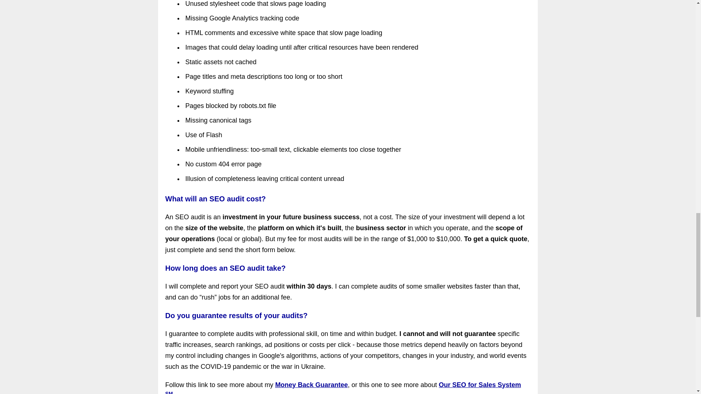 Image resolution: width=701 pixels, height=394 pixels. I want to click on Money Back Guarantee, so click(311, 385).